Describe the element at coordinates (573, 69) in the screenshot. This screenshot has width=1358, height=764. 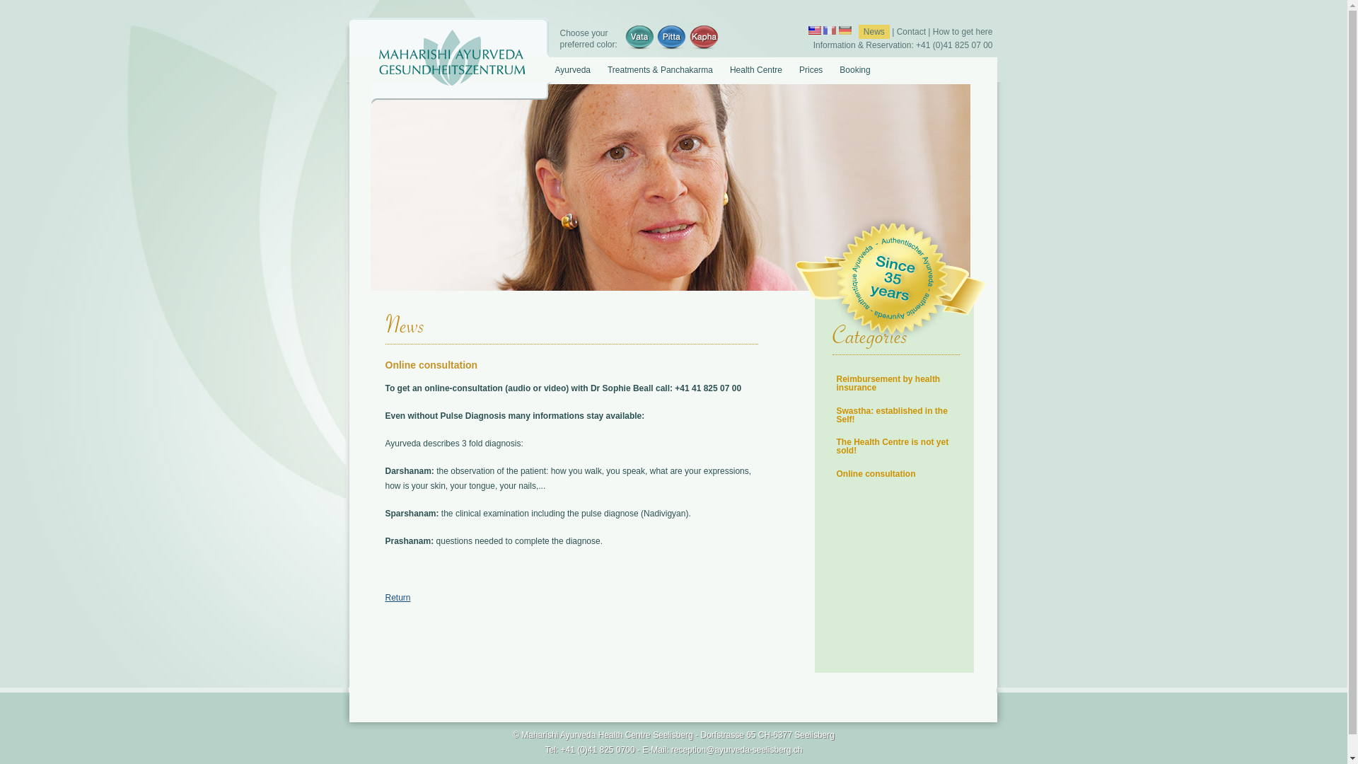
I see `Ayurveda` at that location.